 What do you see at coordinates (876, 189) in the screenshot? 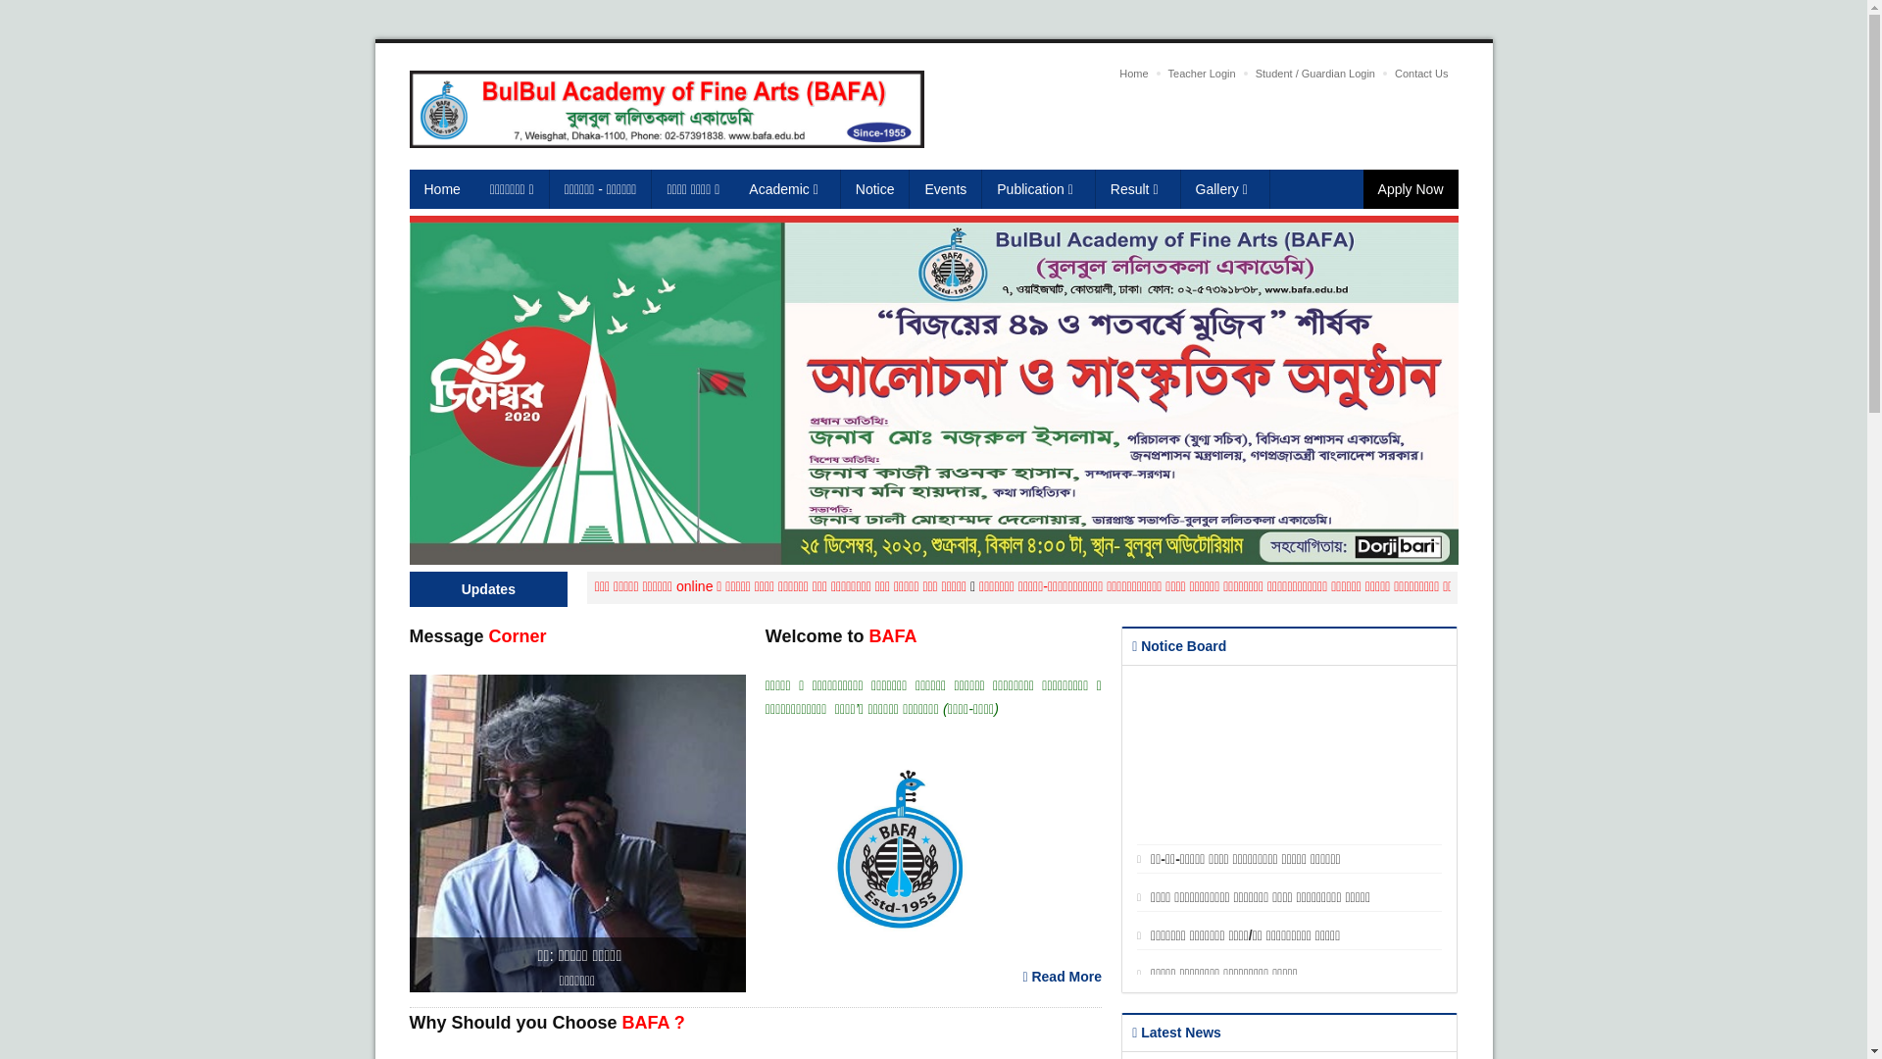
I see `Notice` at bounding box center [876, 189].